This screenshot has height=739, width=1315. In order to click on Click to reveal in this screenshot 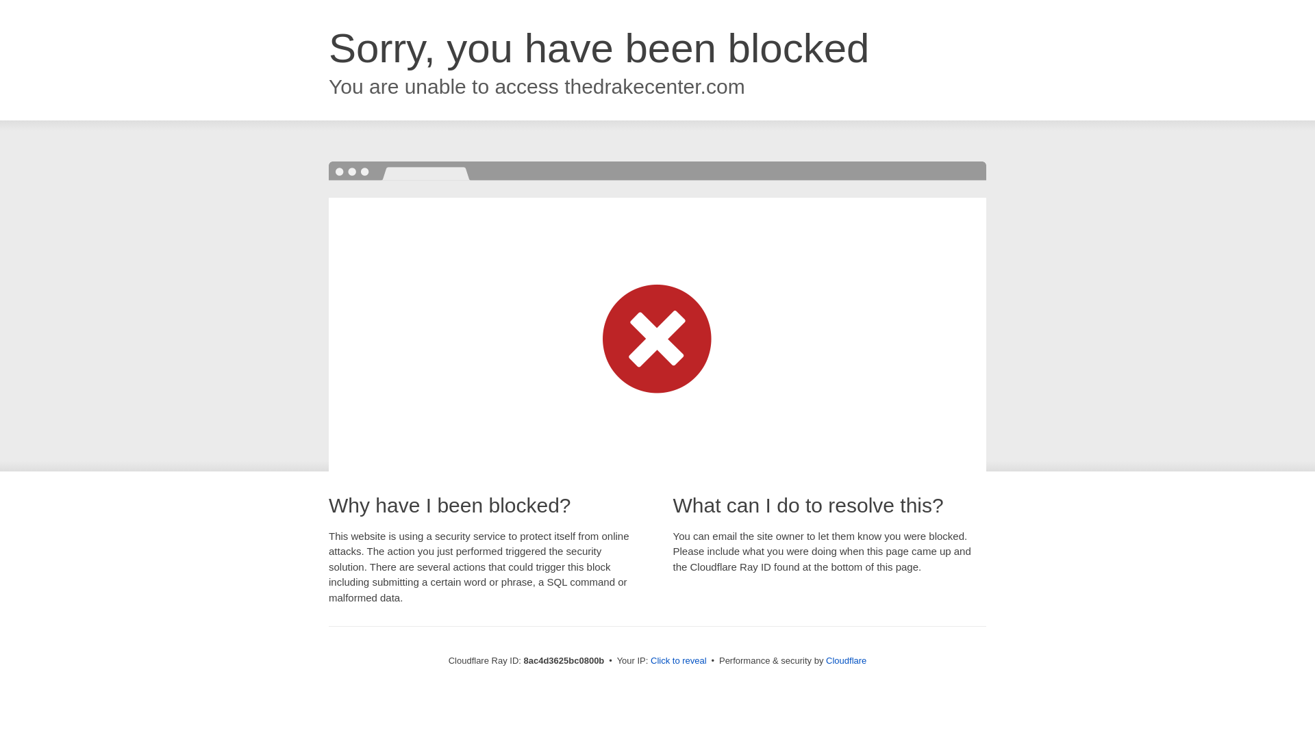, I will do `click(679, 661)`.